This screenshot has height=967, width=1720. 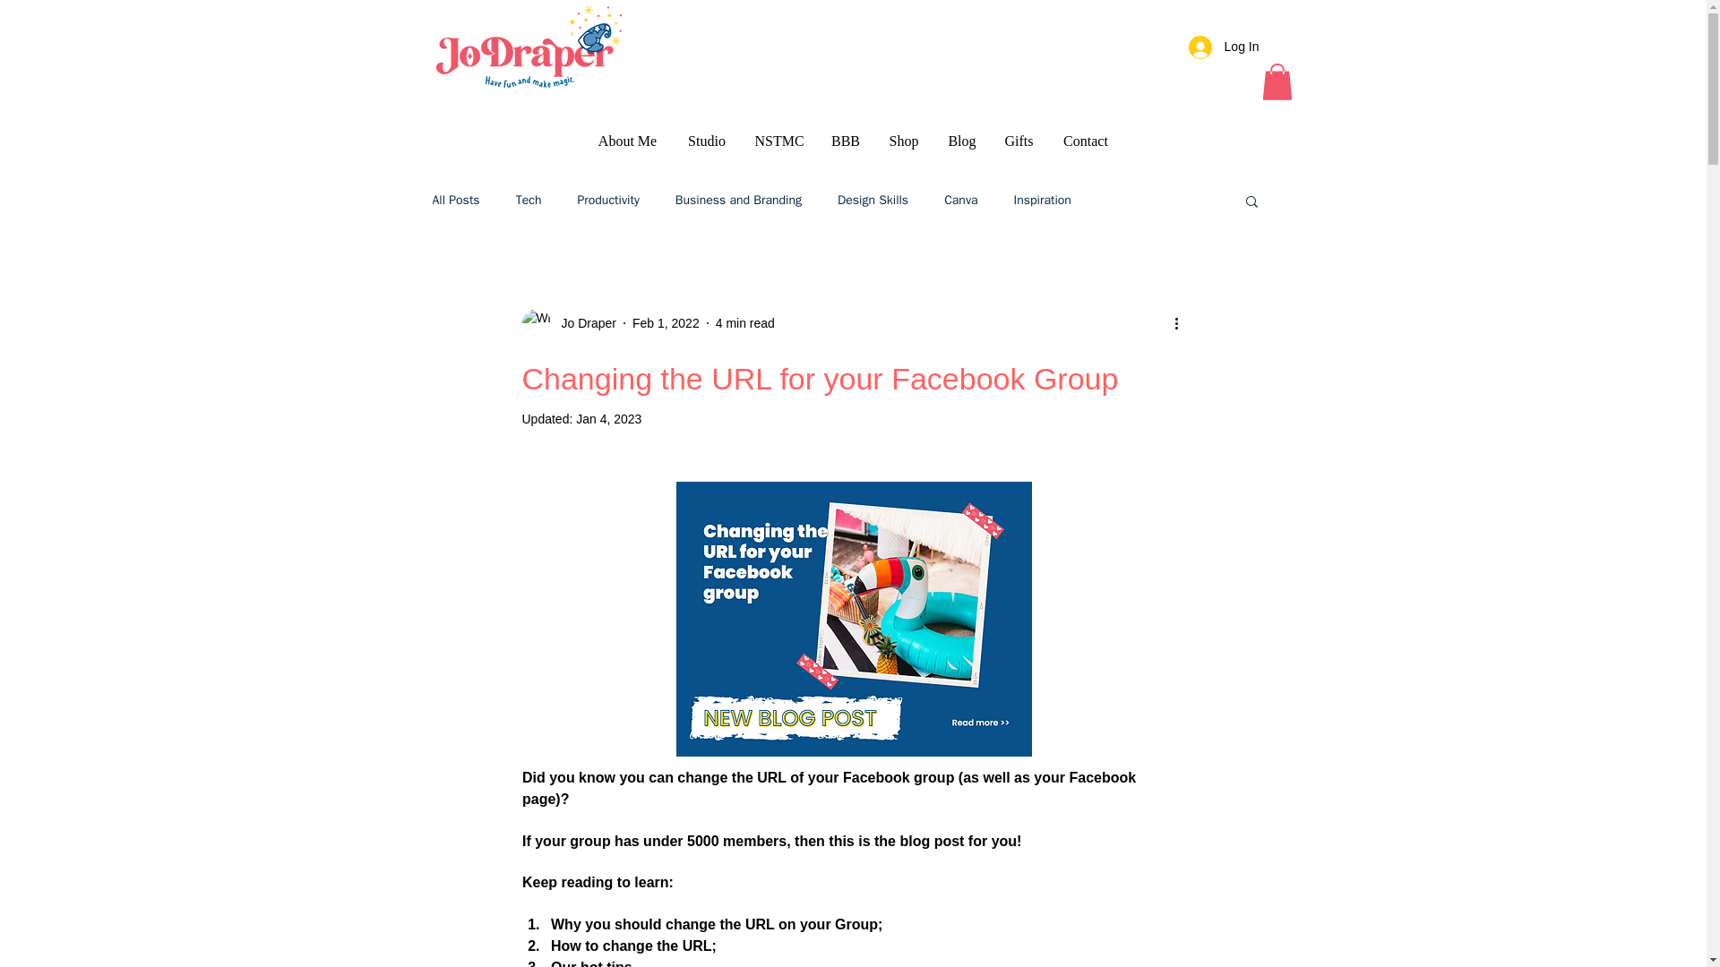 What do you see at coordinates (745, 322) in the screenshot?
I see `4 min read` at bounding box center [745, 322].